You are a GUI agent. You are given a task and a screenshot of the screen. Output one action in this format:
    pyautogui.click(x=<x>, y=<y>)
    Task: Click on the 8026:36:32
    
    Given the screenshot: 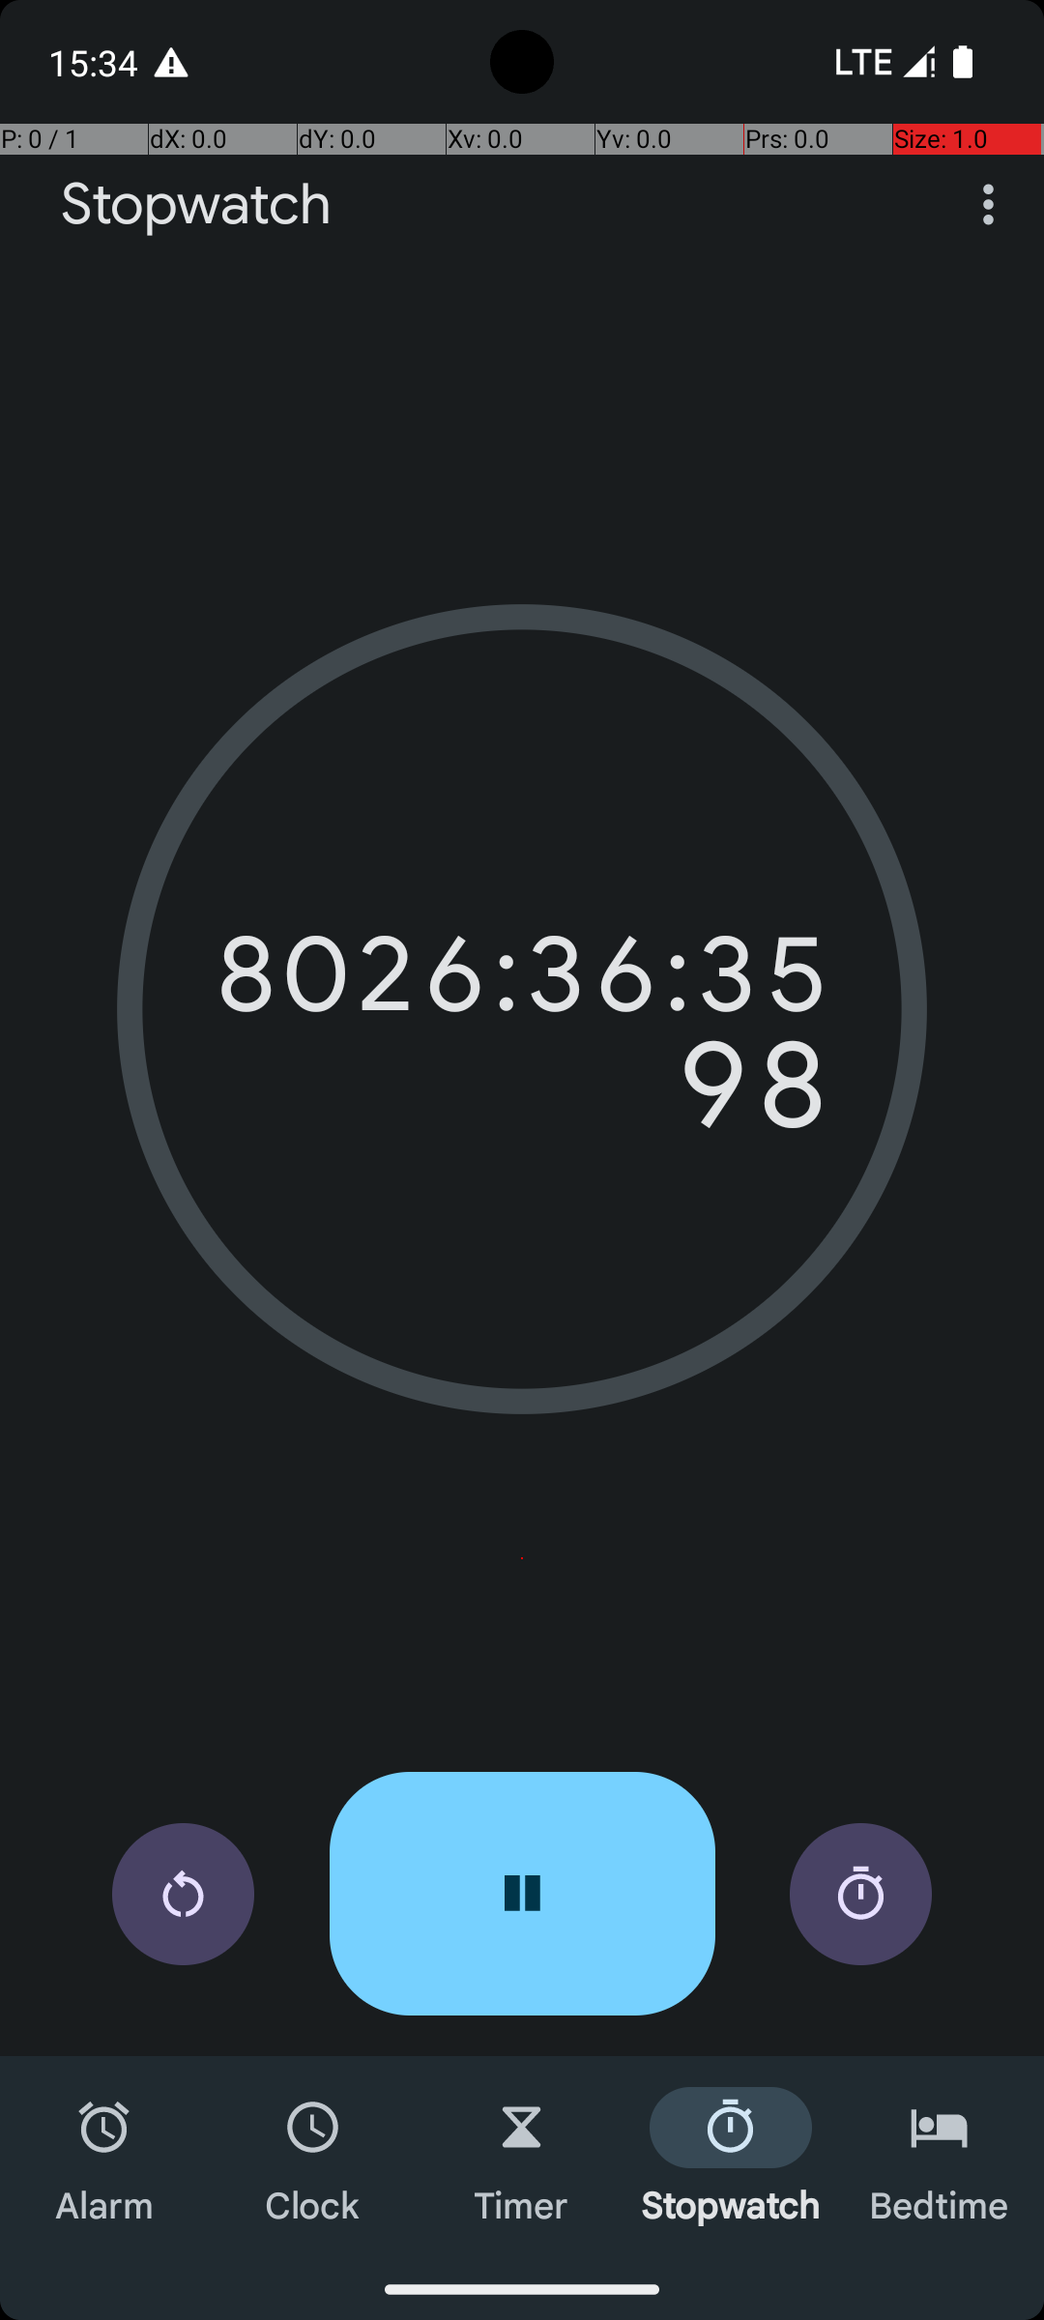 What is the action you would take?
    pyautogui.click(x=522, y=974)
    